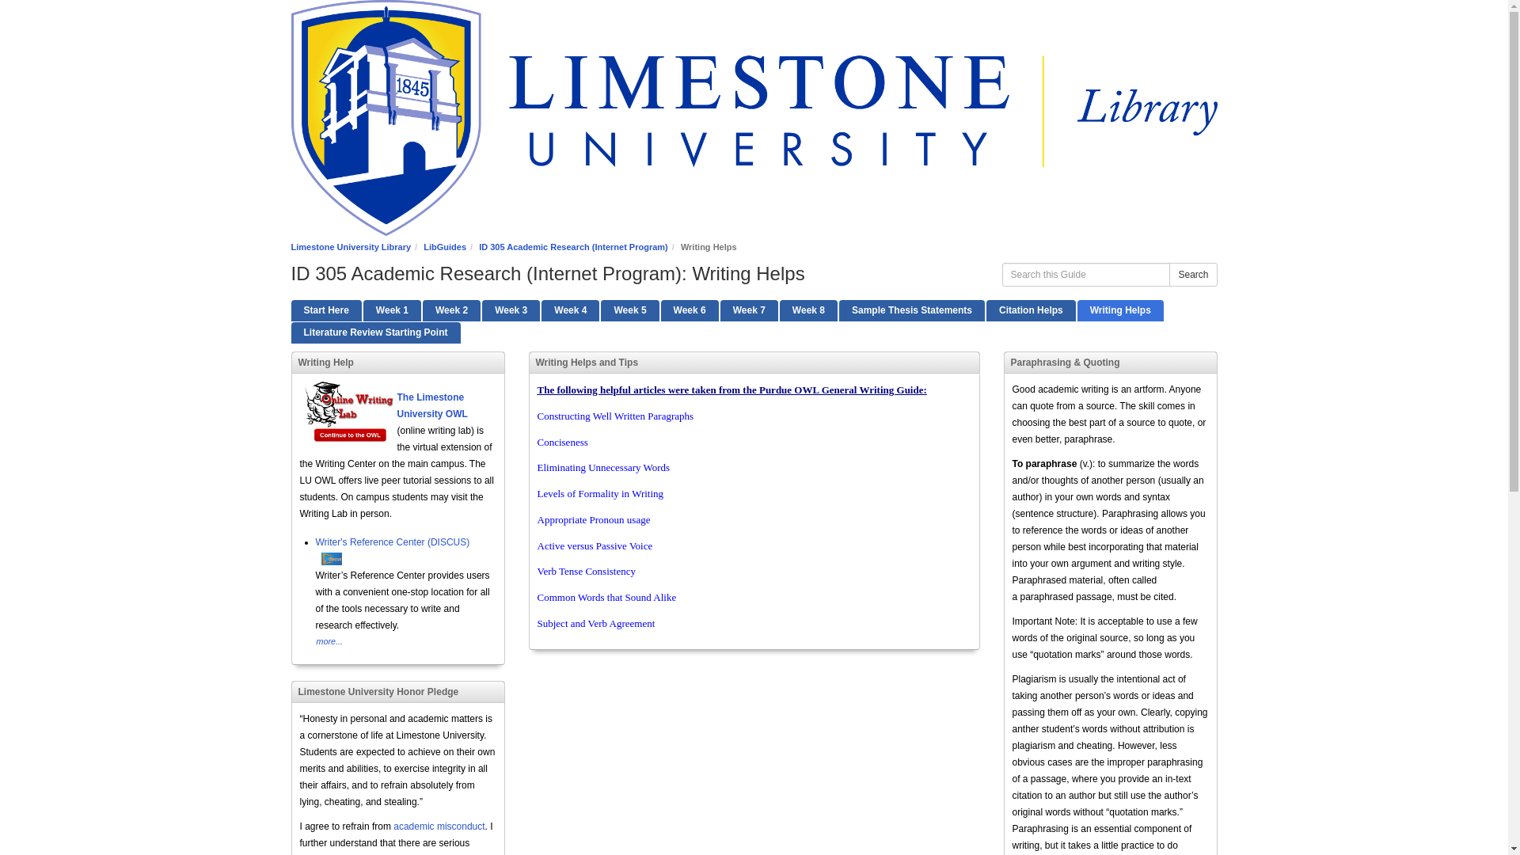 This screenshot has width=1520, height=855. I want to click on Start Here, so click(326, 310).